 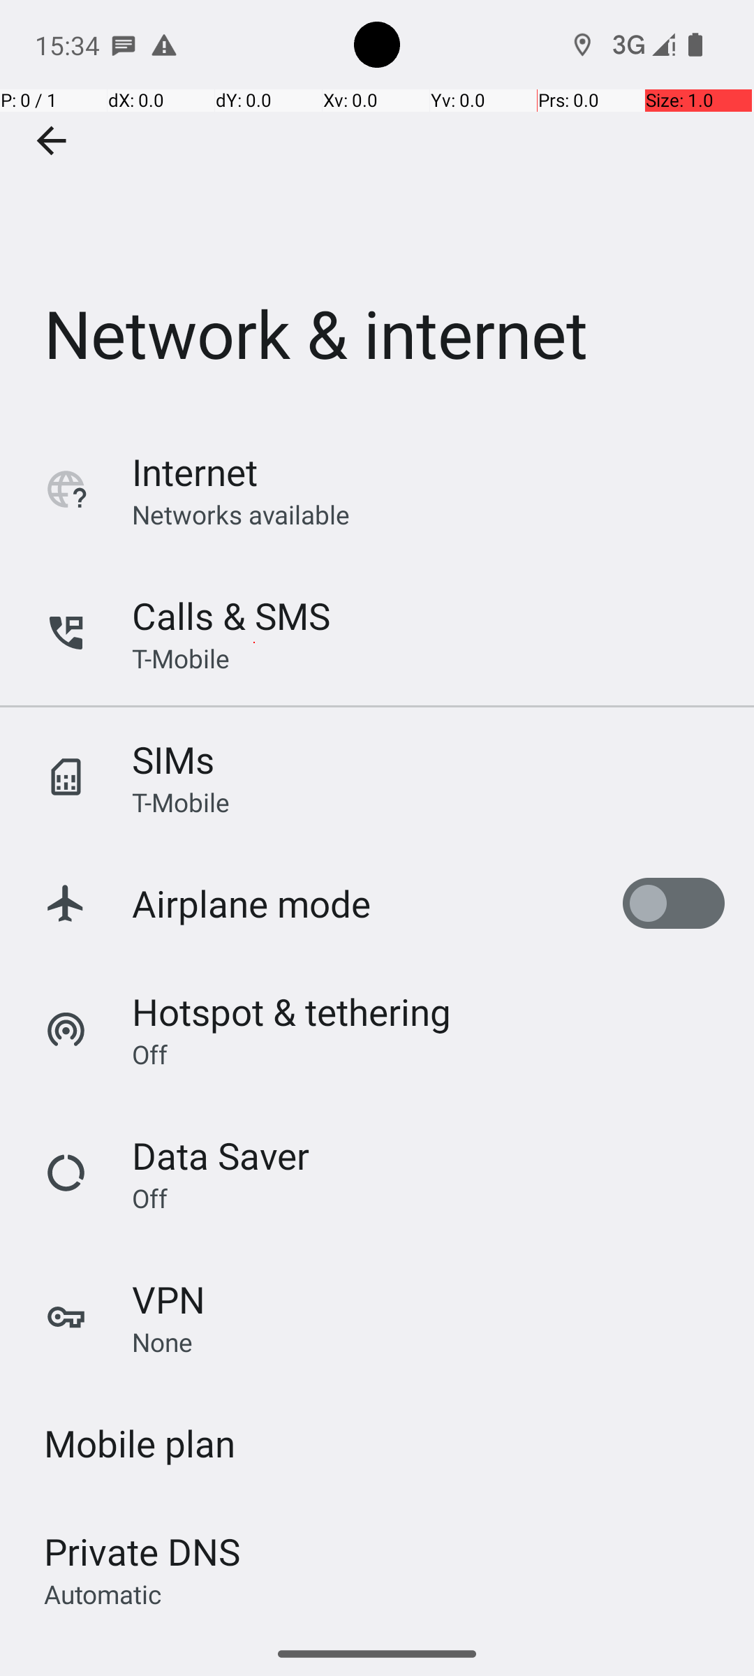 I want to click on Private DNS, so click(x=142, y=1552).